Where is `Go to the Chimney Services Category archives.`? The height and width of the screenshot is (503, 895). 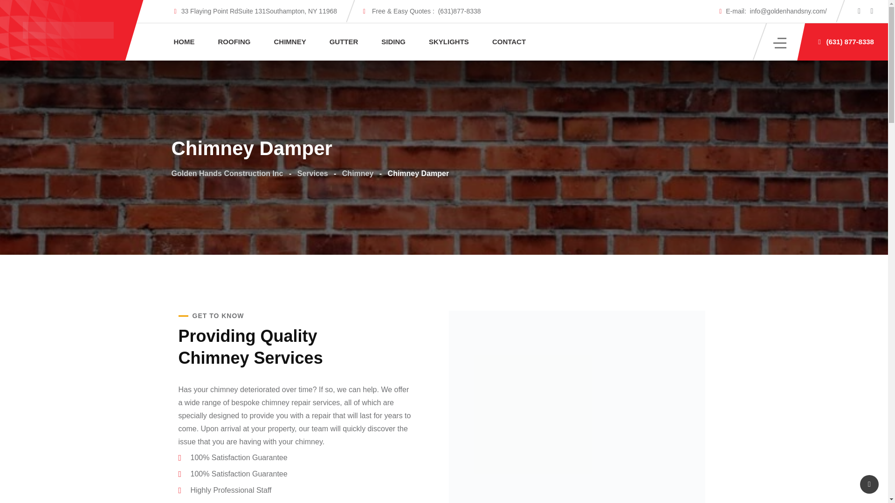
Go to the Chimney Services Category archives. is located at coordinates (358, 173).